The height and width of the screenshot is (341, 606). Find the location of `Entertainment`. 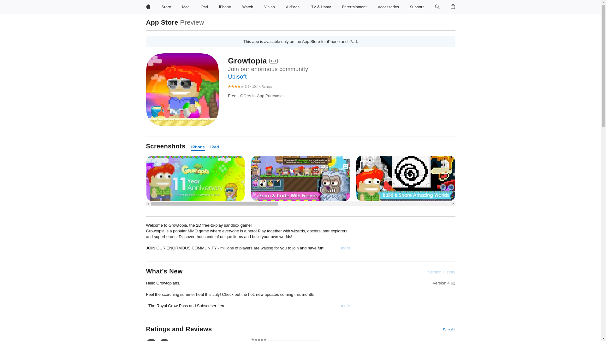

Entertainment is located at coordinates (354, 7).